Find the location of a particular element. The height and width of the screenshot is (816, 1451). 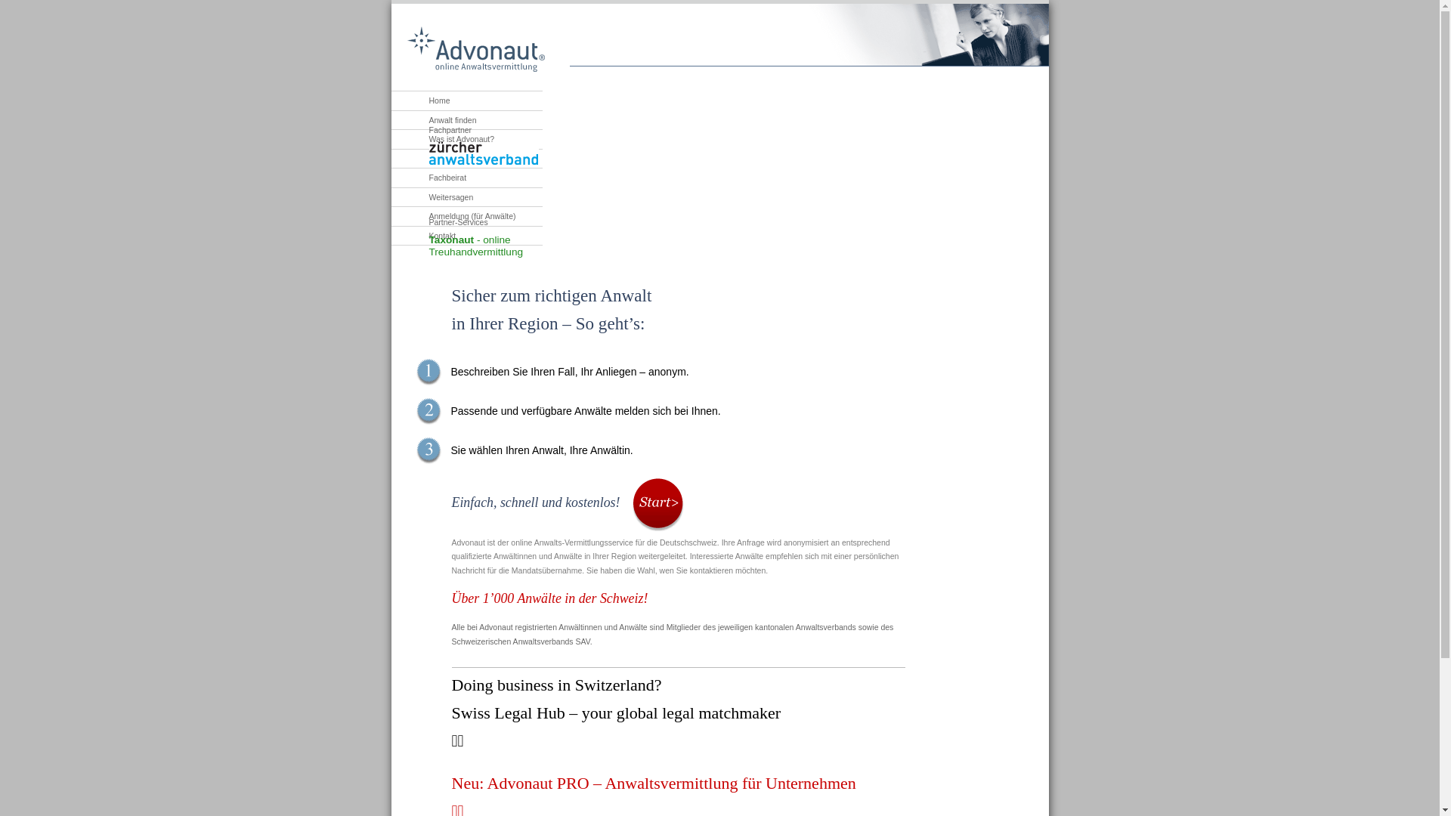

Partner-Services is located at coordinates (486, 222).